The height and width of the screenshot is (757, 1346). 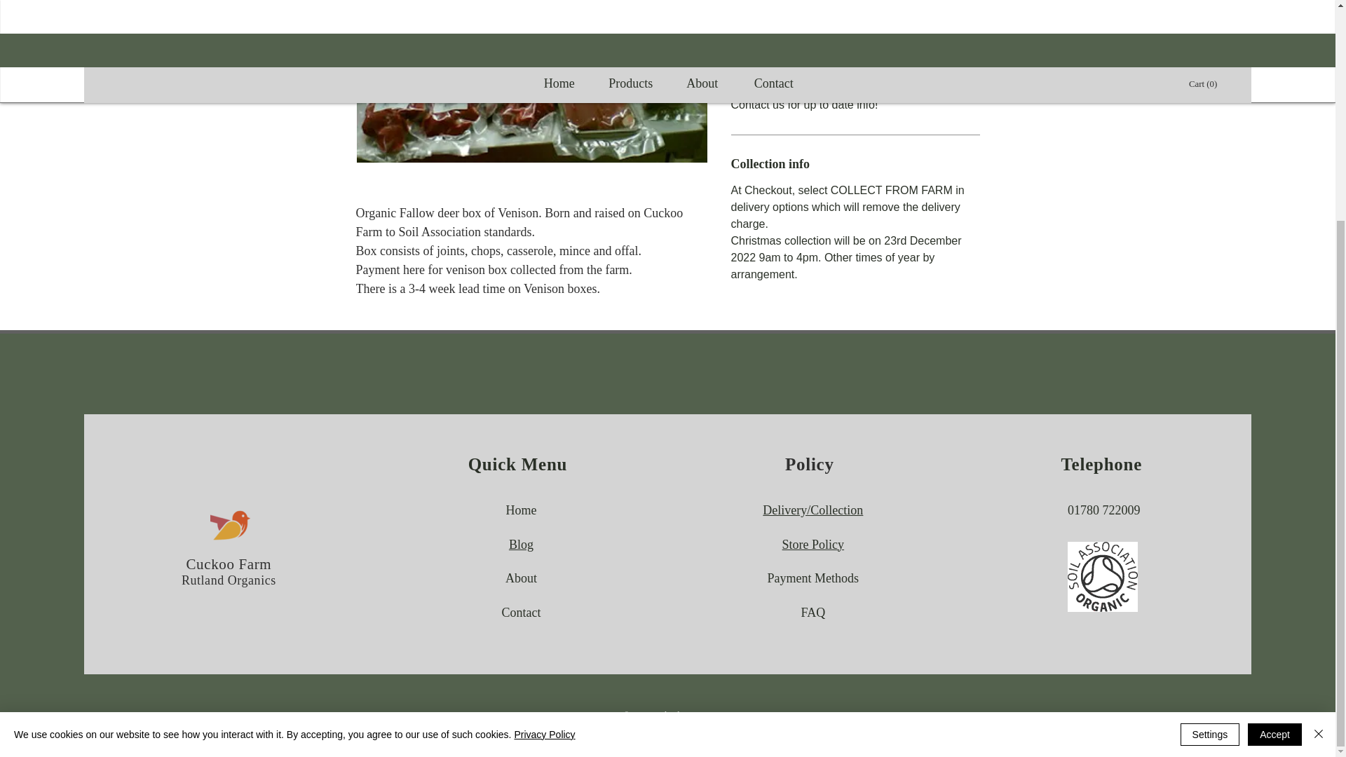 What do you see at coordinates (813, 613) in the screenshot?
I see `FAQ` at bounding box center [813, 613].